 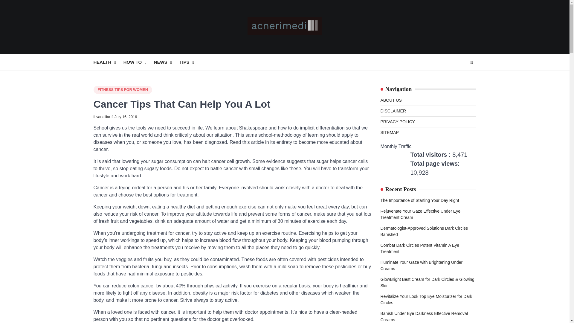 What do you see at coordinates (102, 117) in the screenshot?
I see `vanalika` at bounding box center [102, 117].